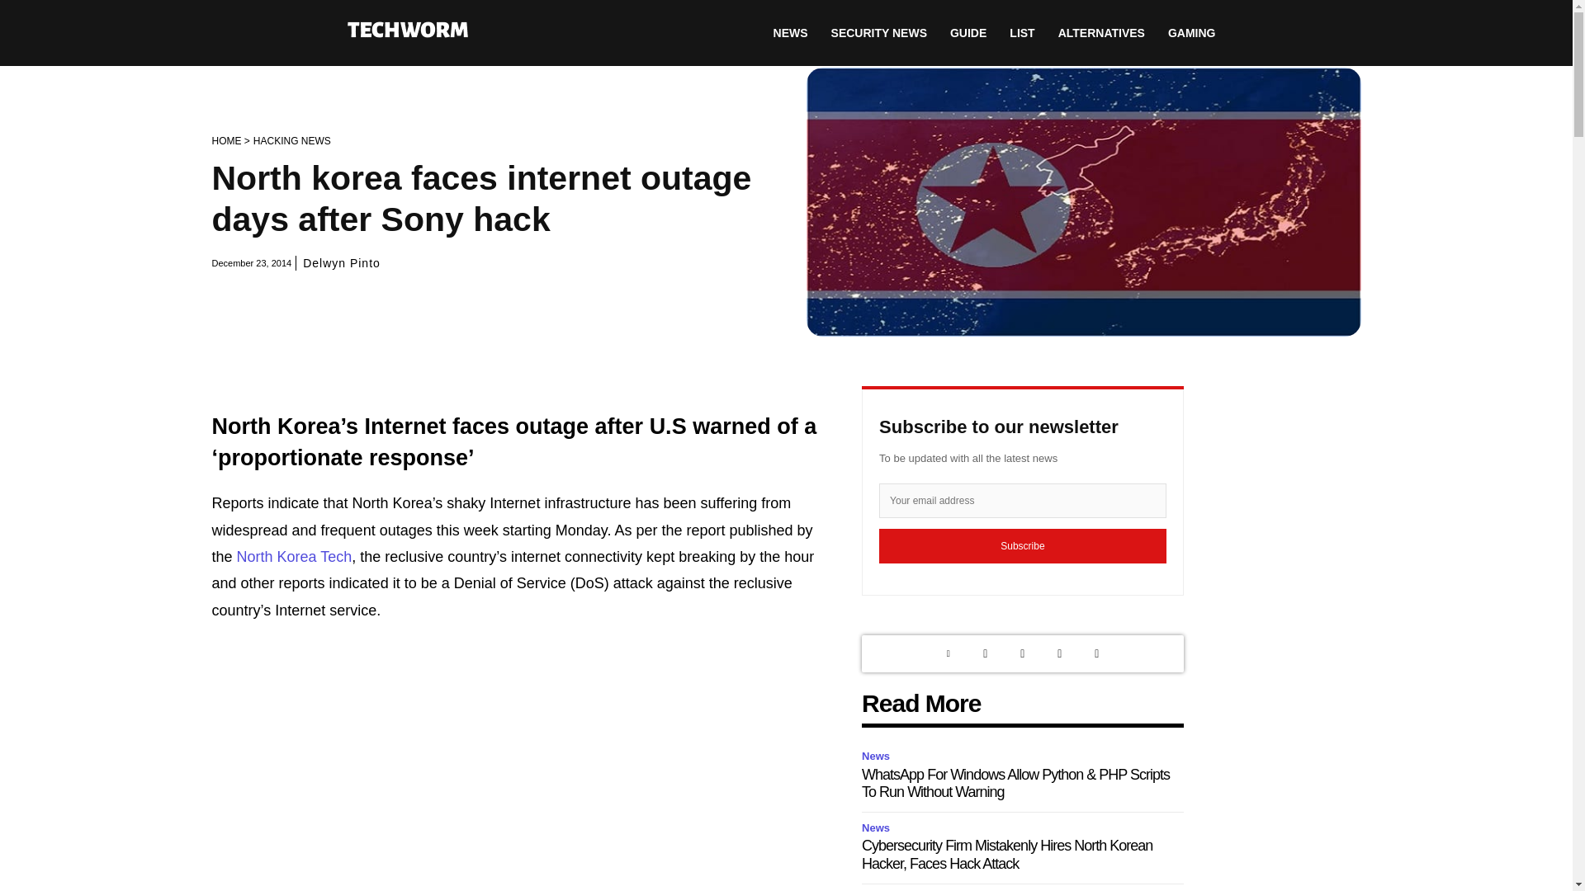 Image resolution: width=1585 pixels, height=891 pixels. I want to click on ALTERNATIVES, so click(1101, 33).